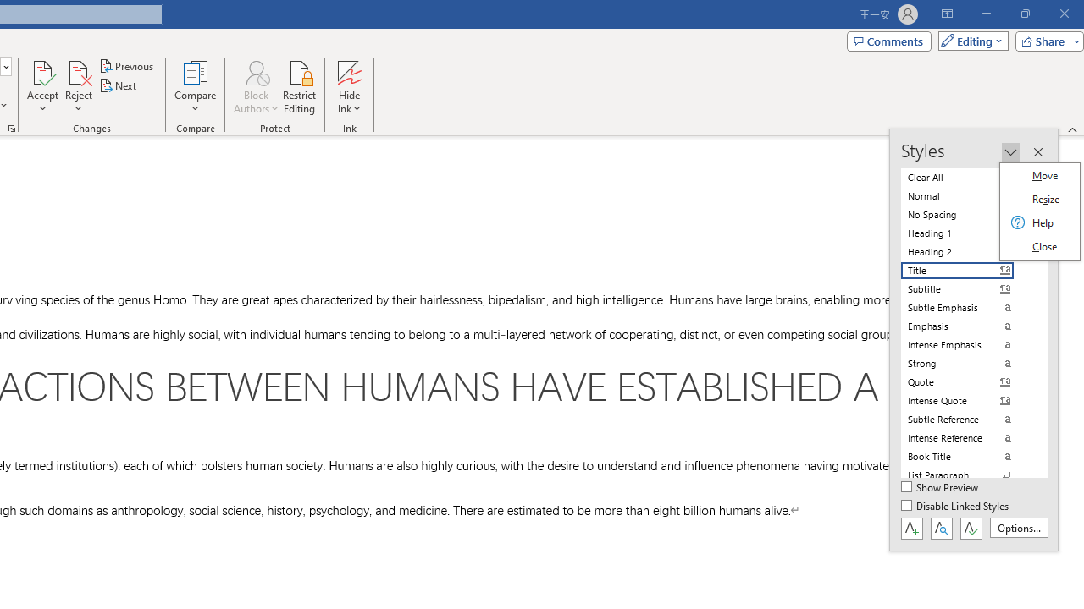  What do you see at coordinates (1040, 211) in the screenshot?
I see `Class: Net UI Tool Window` at bounding box center [1040, 211].